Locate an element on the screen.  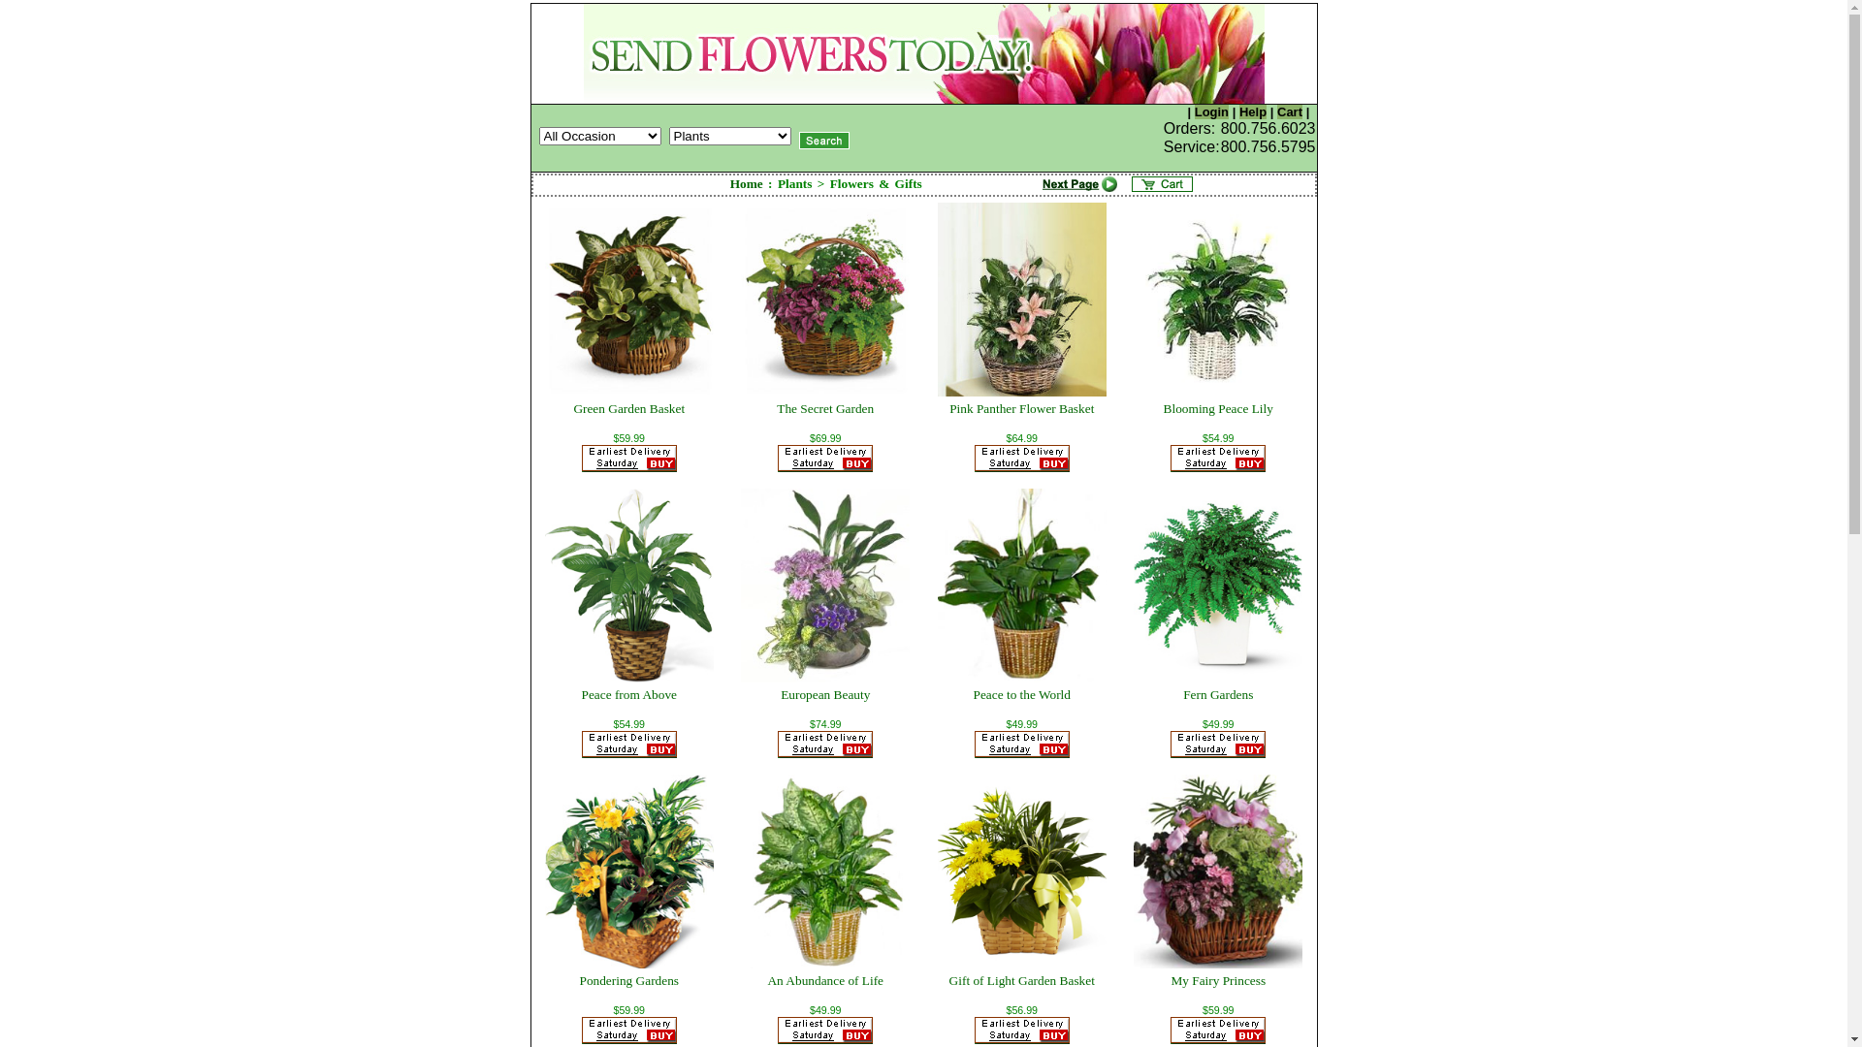
Pondering Gardens is located at coordinates (628, 981).